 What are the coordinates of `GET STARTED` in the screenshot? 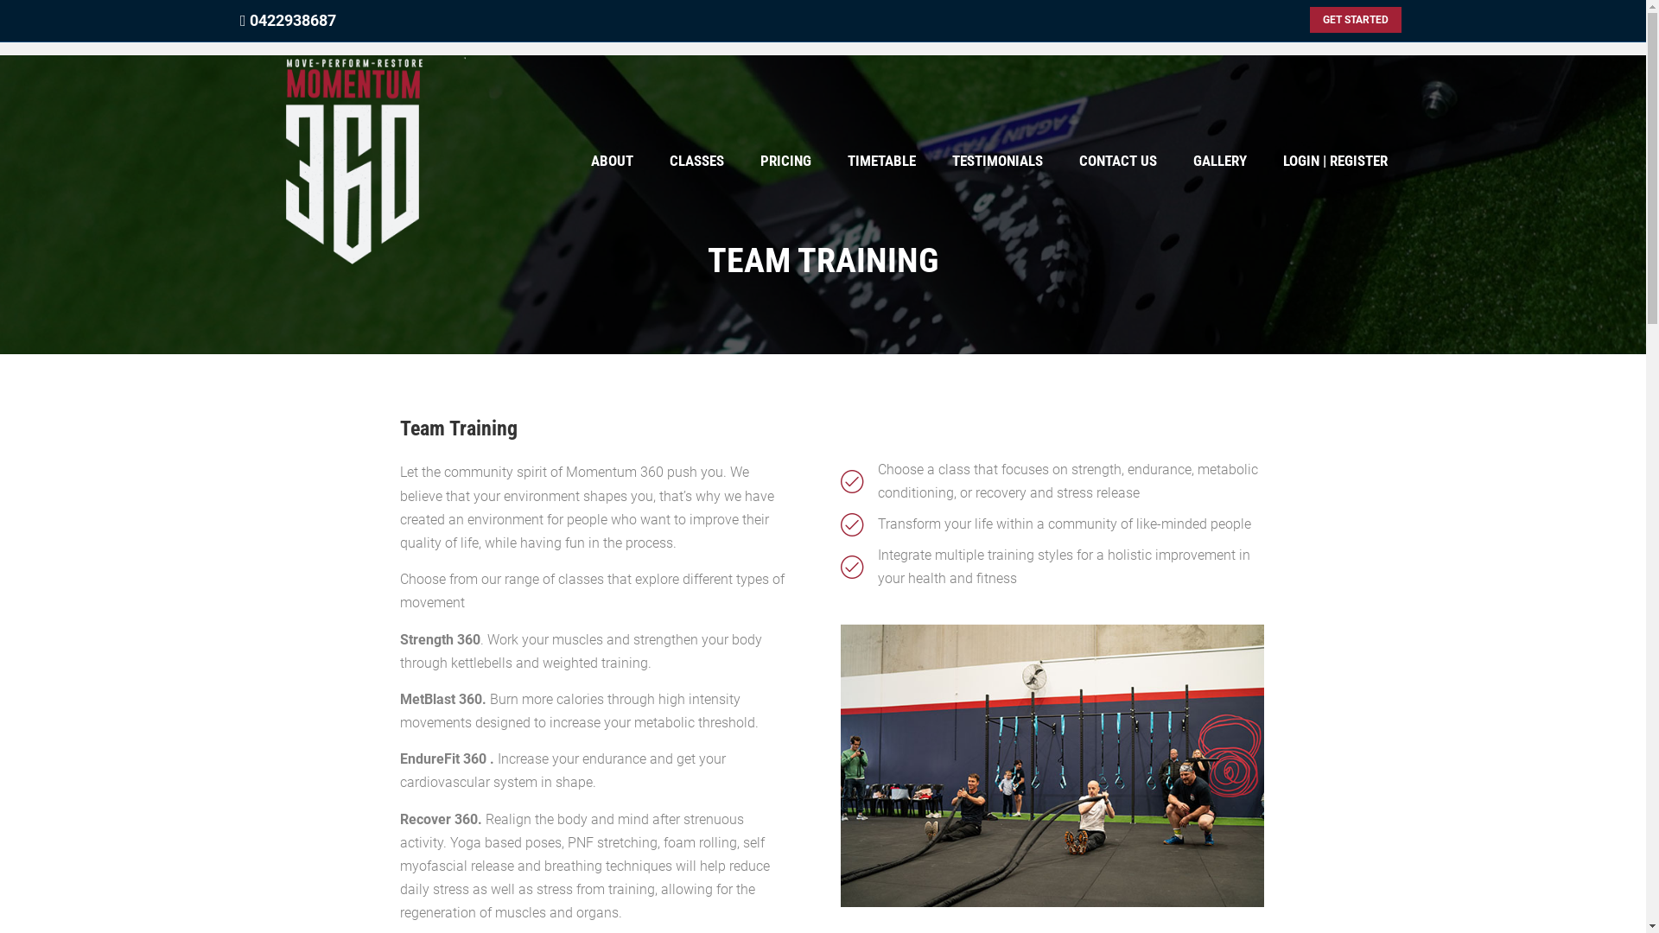 It's located at (1356, 20).